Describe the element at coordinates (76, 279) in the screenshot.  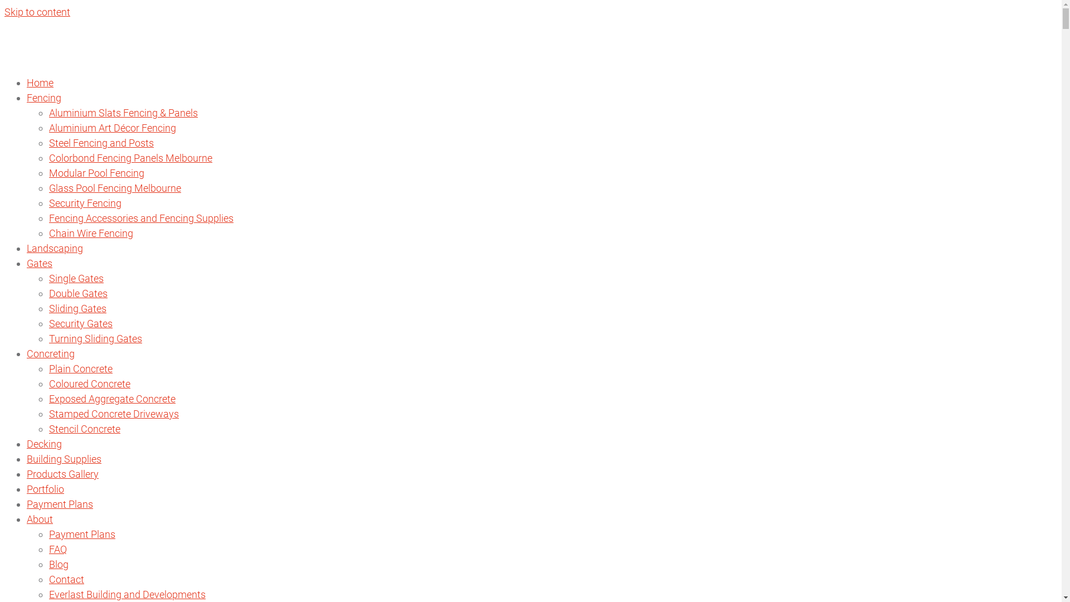
I see `Single Gates` at that location.